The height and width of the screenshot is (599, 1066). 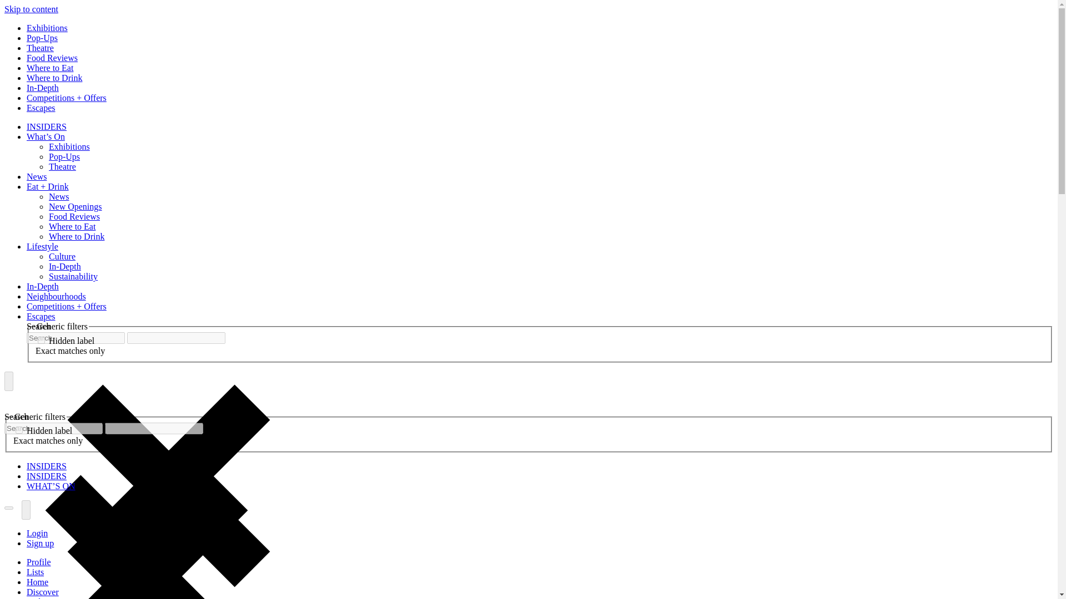 What do you see at coordinates (37, 532) in the screenshot?
I see `Login` at bounding box center [37, 532].